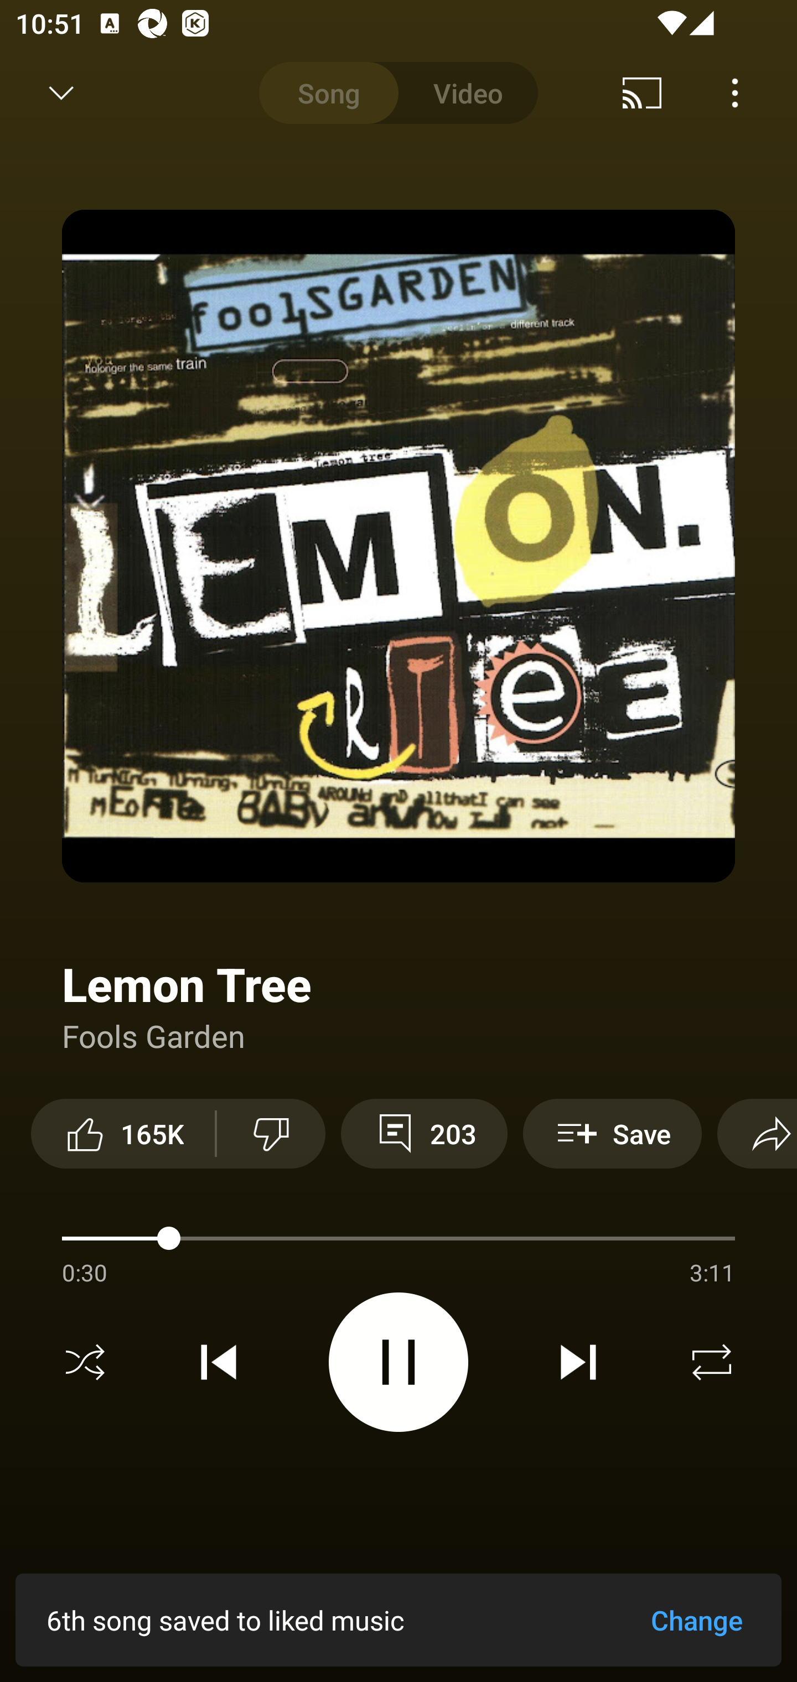  I want to click on Change, so click(696, 1620).